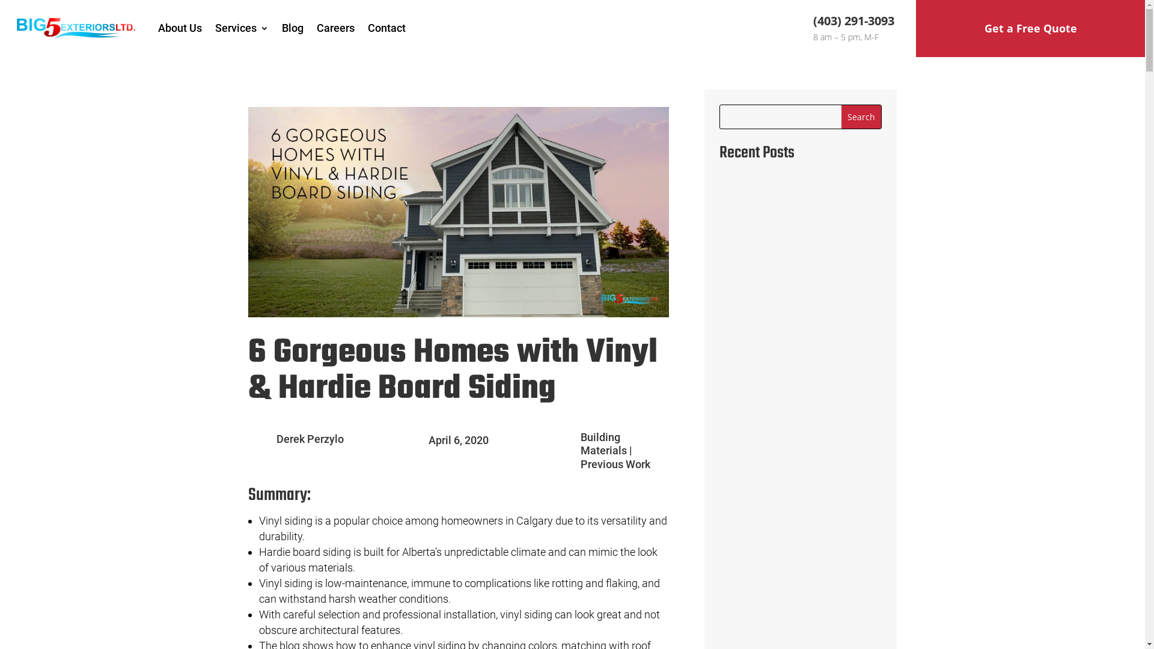  Describe the element at coordinates (292, 28) in the screenshot. I see `Blog` at that location.